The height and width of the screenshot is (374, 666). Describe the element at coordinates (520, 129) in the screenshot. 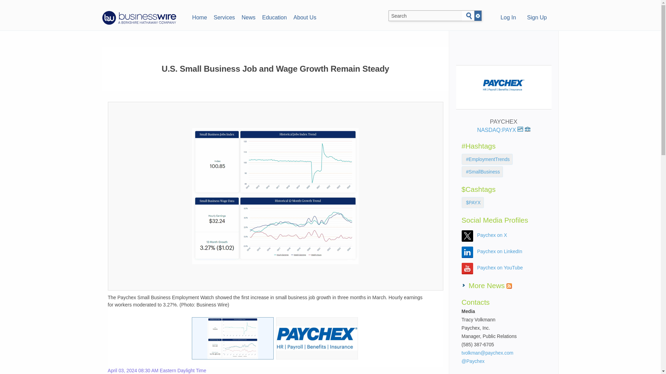

I see `View stock quote and chart` at that location.